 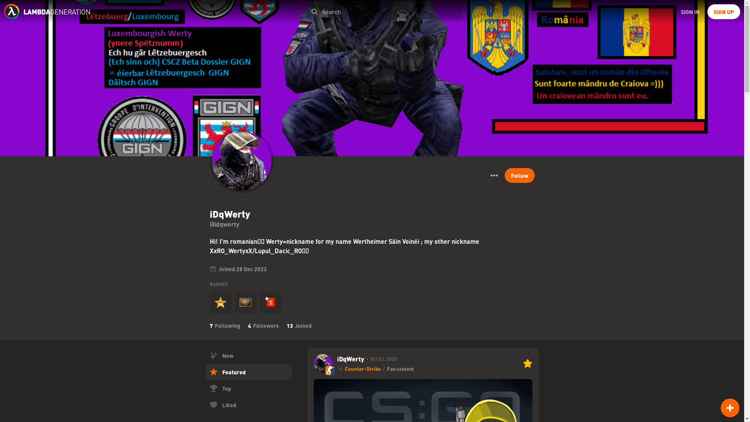 I want to click on Counter-Strike, so click(x=362, y=369).